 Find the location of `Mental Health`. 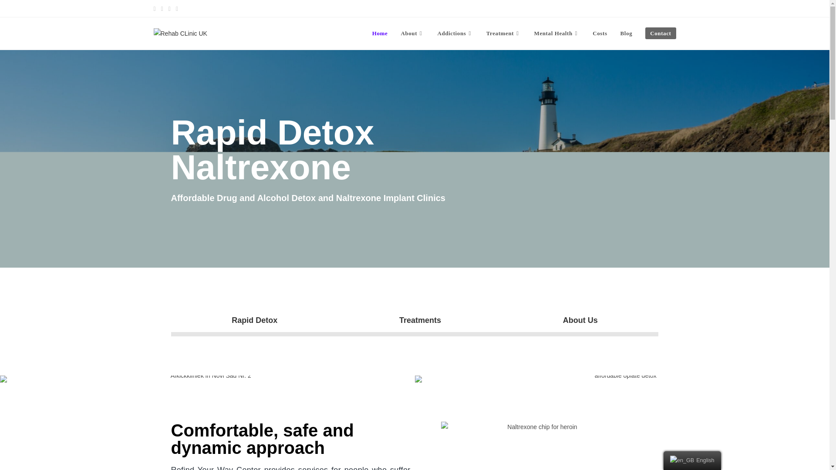

Mental Health is located at coordinates (557, 33).